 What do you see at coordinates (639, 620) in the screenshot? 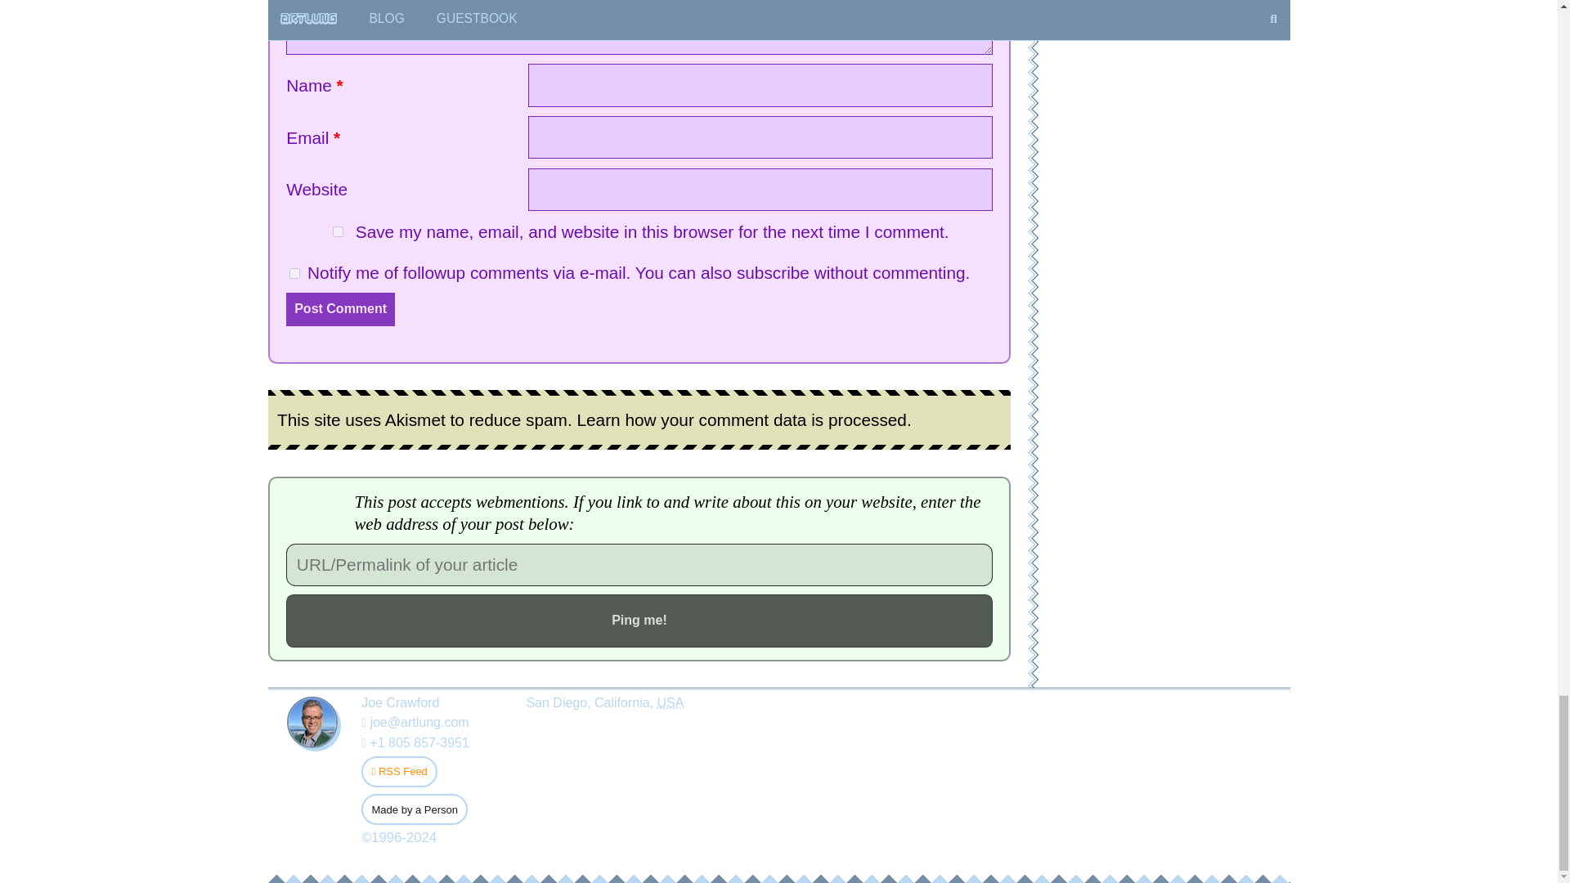
I see `Ping me!` at bounding box center [639, 620].